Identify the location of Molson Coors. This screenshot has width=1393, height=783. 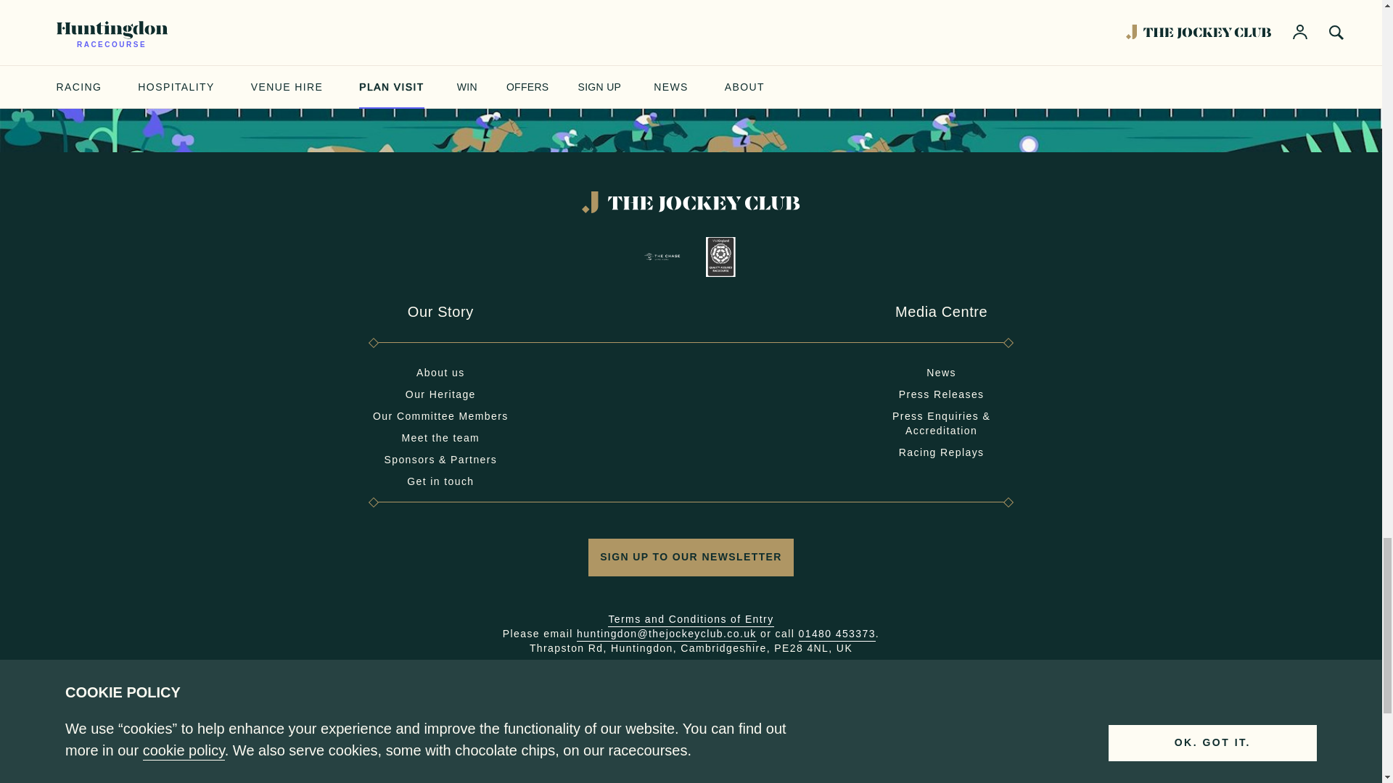
(949, 777).